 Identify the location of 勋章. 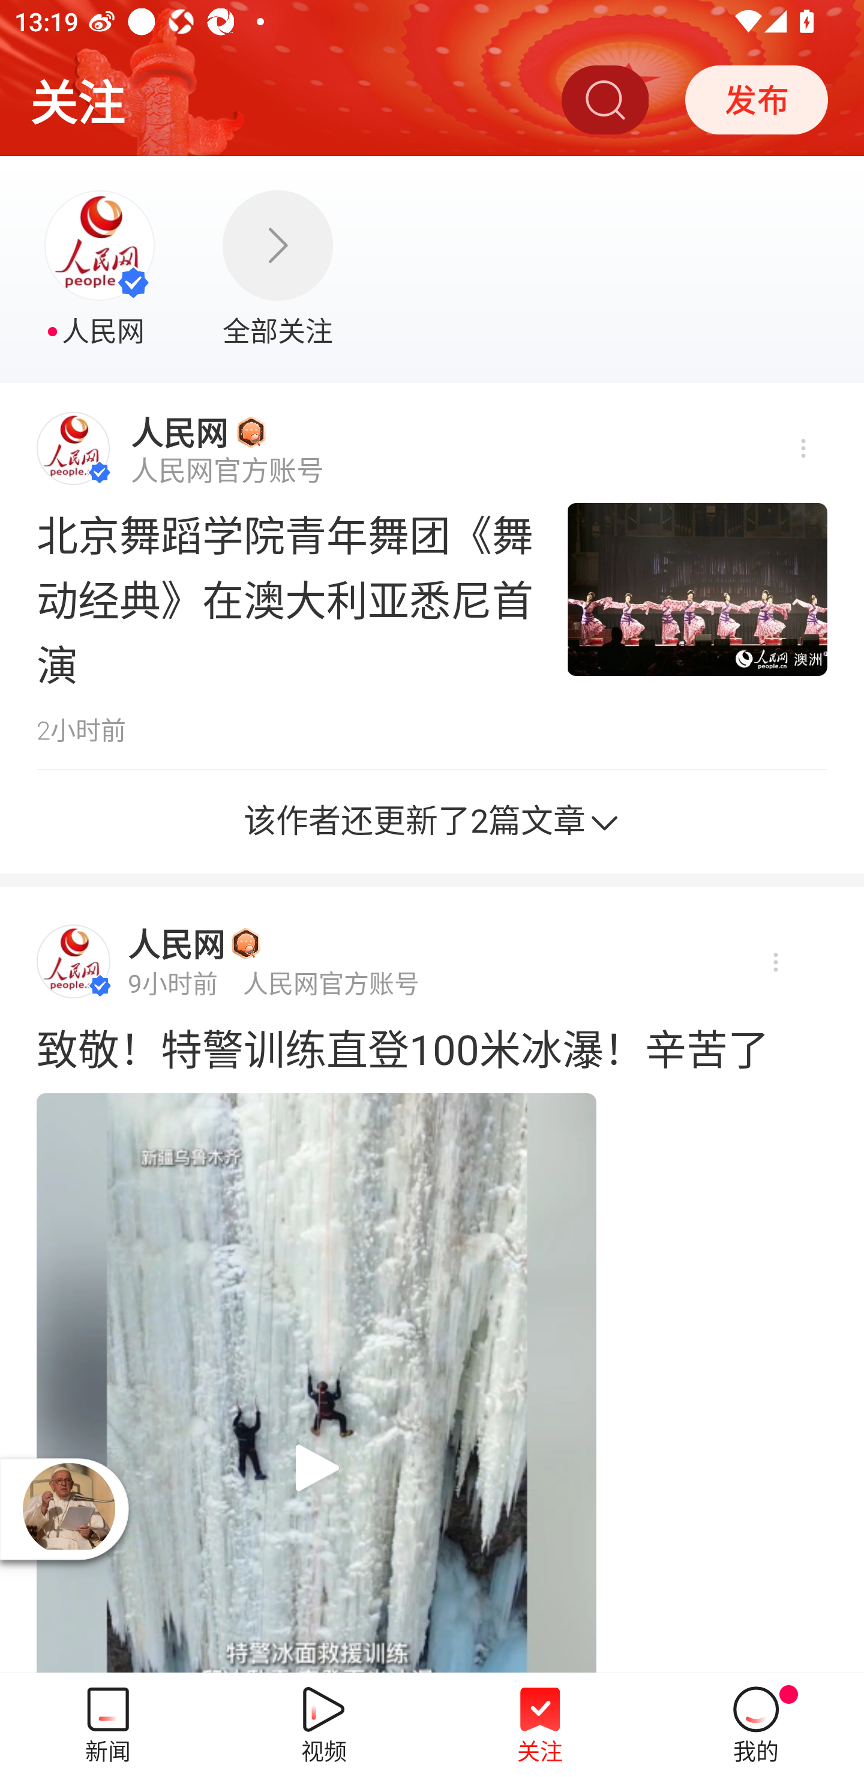
(251, 431).